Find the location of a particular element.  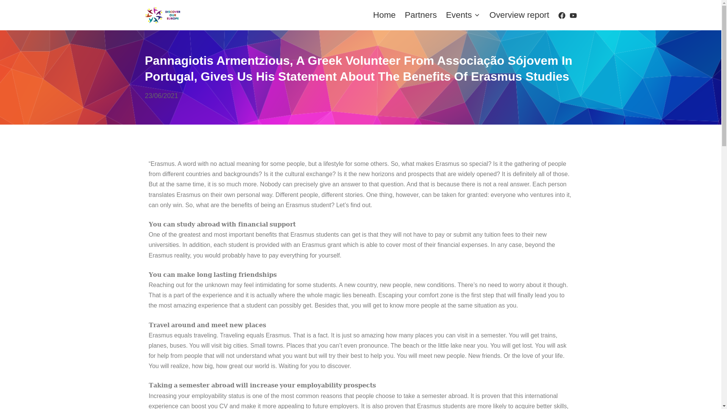

Home is located at coordinates (384, 15).